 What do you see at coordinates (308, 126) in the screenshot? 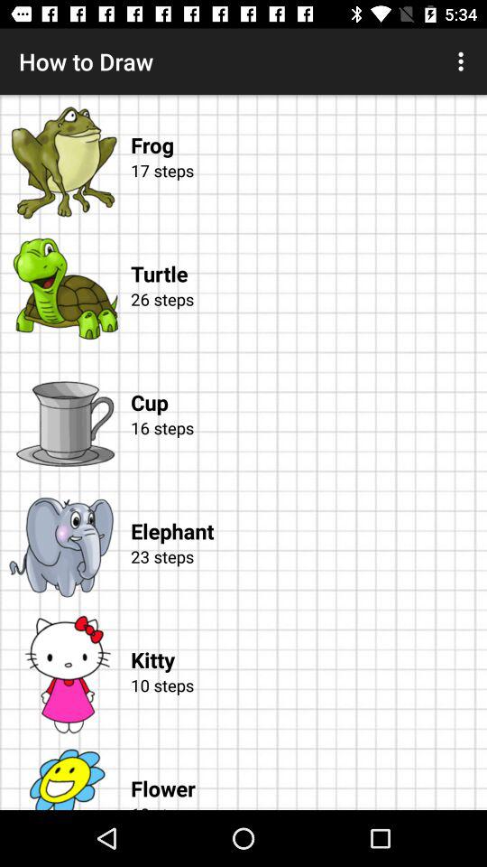
I see `jump until the frog item` at bounding box center [308, 126].